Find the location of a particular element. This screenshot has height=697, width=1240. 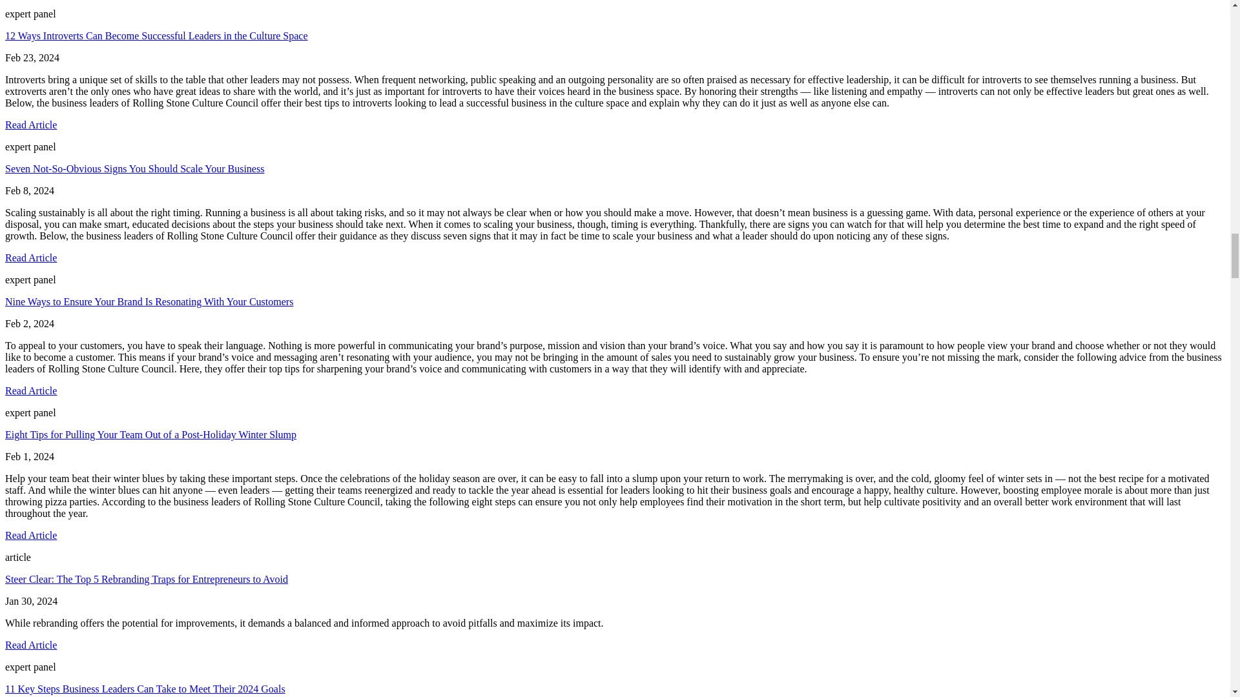

Read Article is located at coordinates (31, 258).